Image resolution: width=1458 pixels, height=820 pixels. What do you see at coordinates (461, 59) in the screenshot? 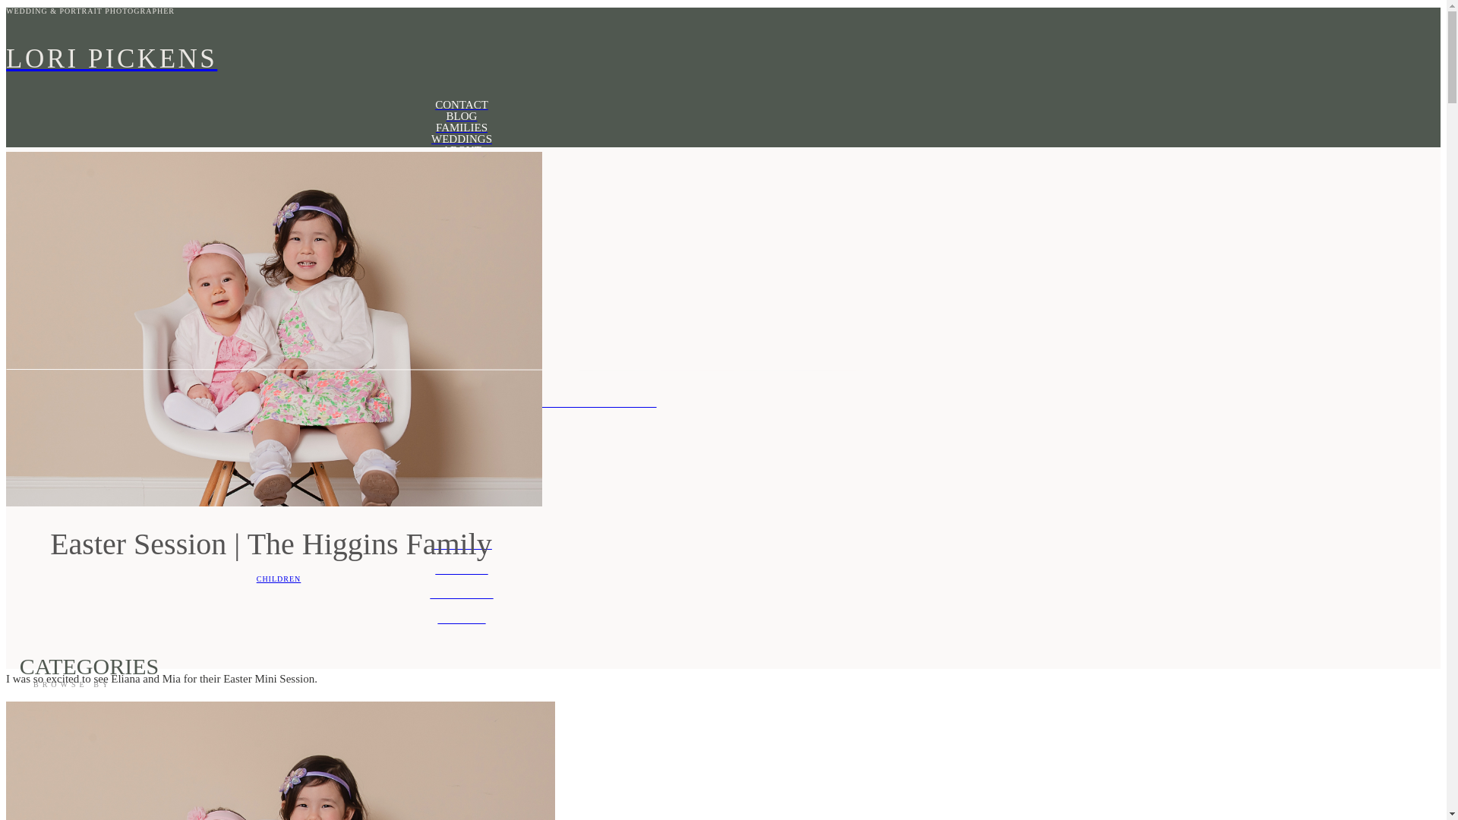
I see `LORI PICKENS` at bounding box center [461, 59].